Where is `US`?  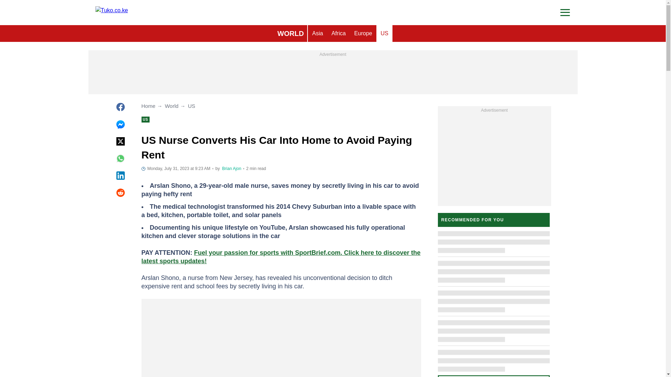
US is located at coordinates (384, 34).